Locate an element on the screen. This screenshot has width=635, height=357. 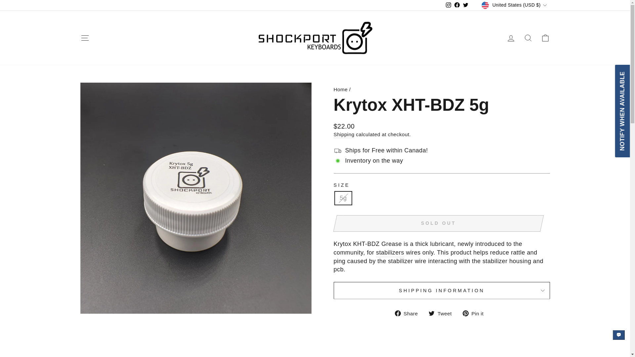
twitter is located at coordinates (466, 5).